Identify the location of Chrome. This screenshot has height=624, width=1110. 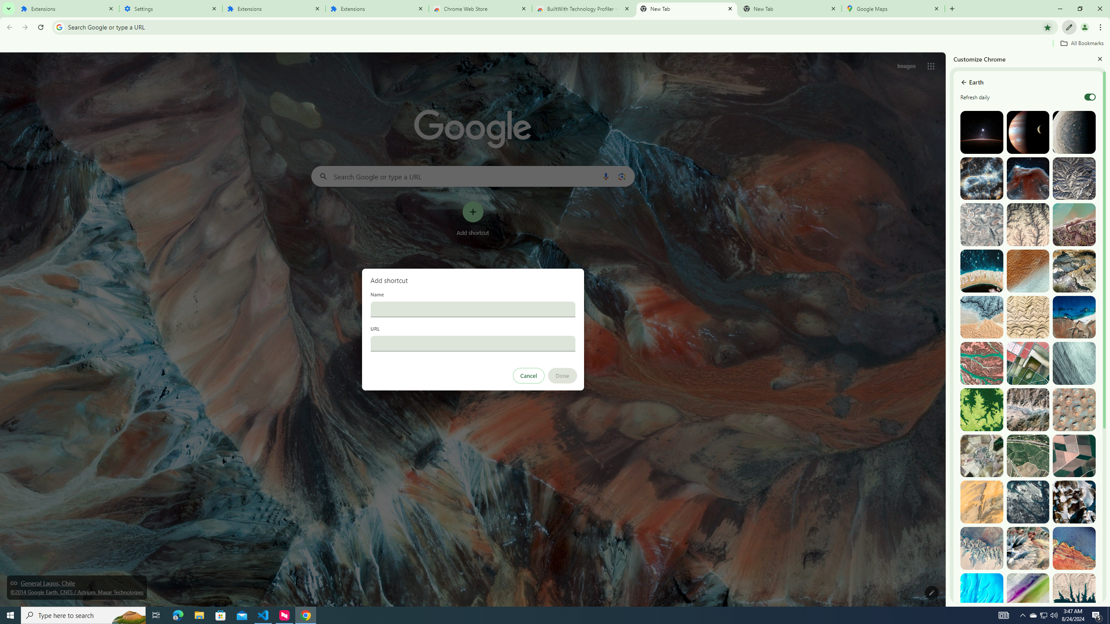
(1101, 27).